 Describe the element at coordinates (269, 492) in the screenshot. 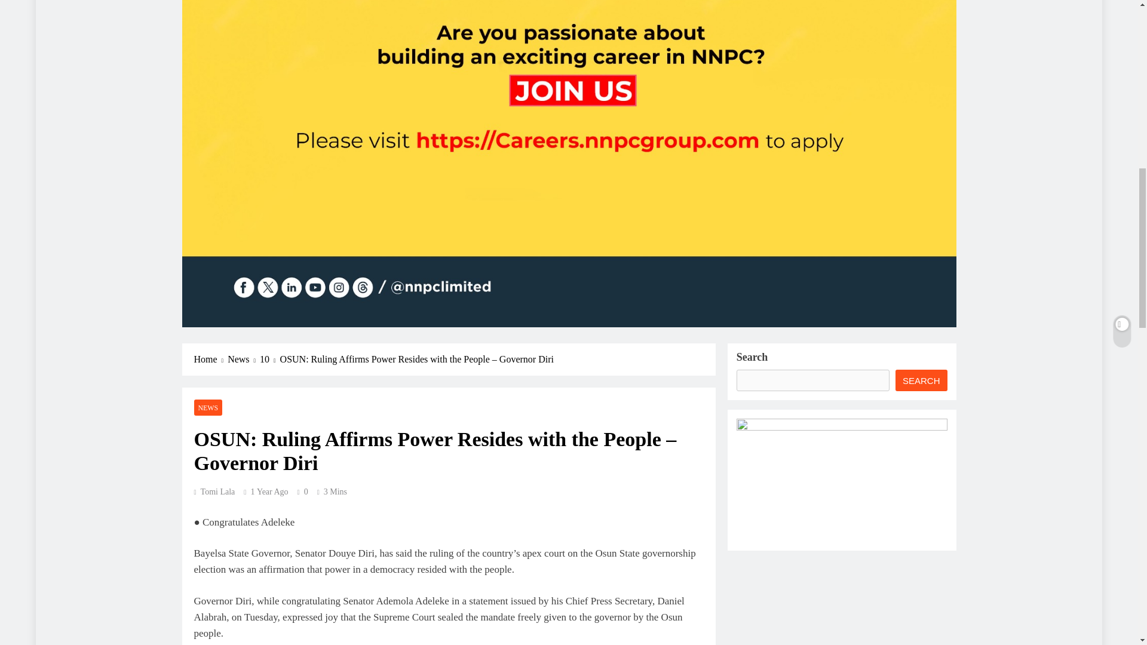

I see `1 Year Ago` at that location.